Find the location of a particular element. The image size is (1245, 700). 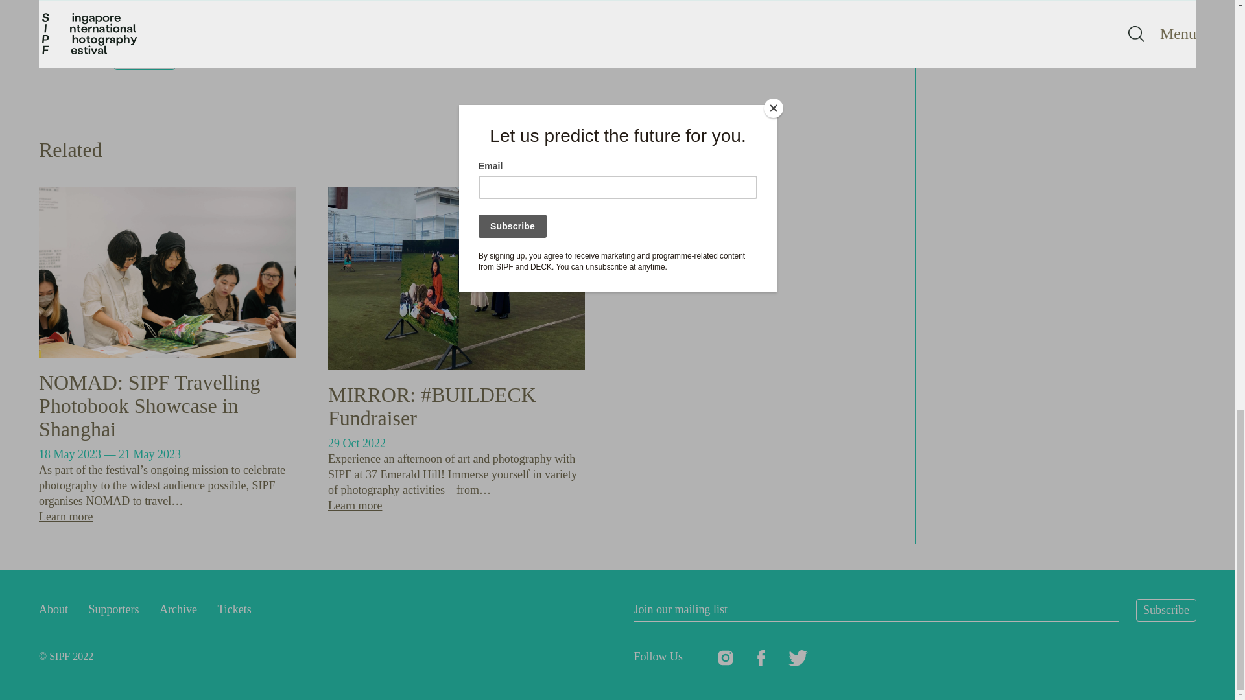

Learn more is located at coordinates (355, 506).